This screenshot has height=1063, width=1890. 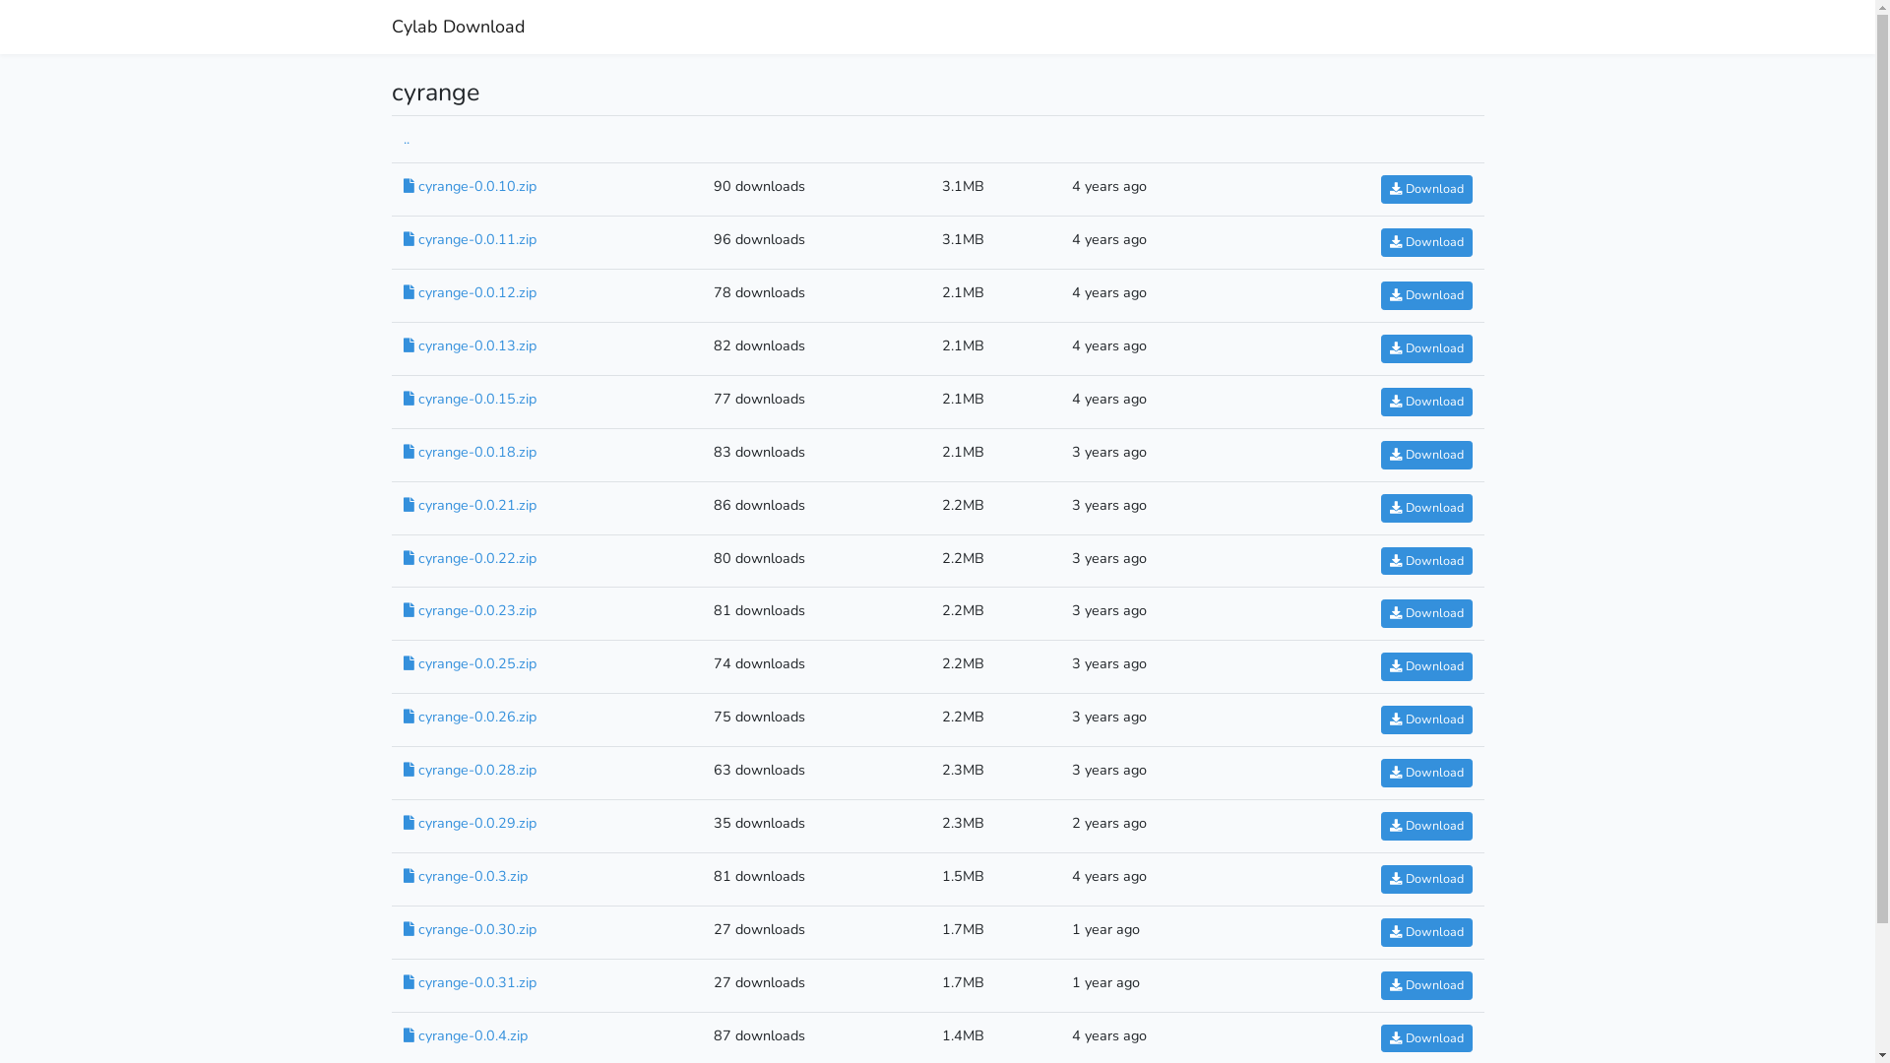 What do you see at coordinates (471, 823) in the screenshot?
I see `cyrange-0.0.29.zip` at bounding box center [471, 823].